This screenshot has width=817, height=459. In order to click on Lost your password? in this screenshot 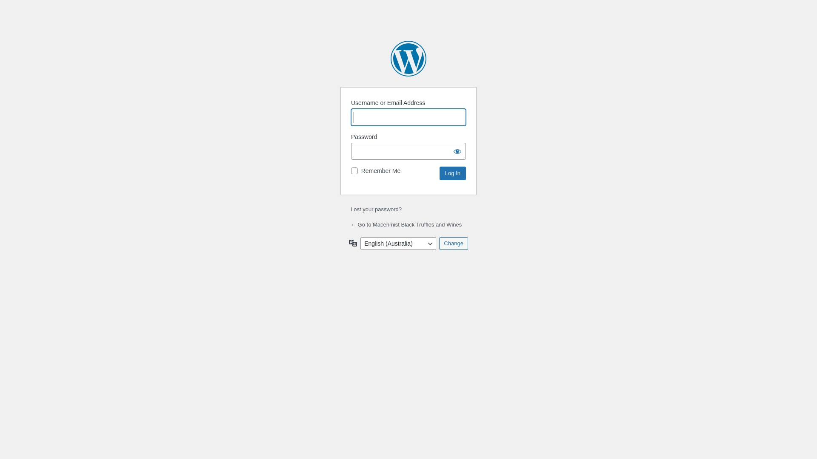, I will do `click(376, 209)`.